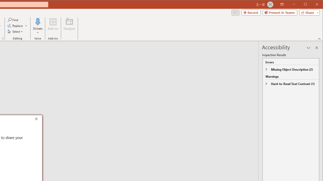  I want to click on Maximize, so click(312, 5).